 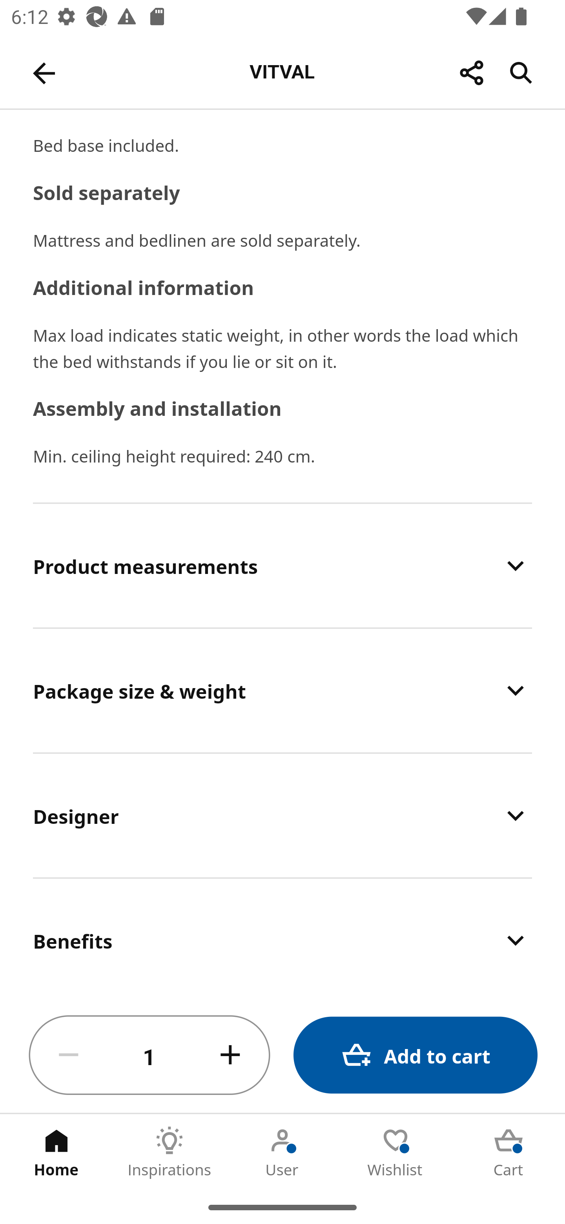 What do you see at coordinates (415, 1055) in the screenshot?
I see `Add to cart` at bounding box center [415, 1055].